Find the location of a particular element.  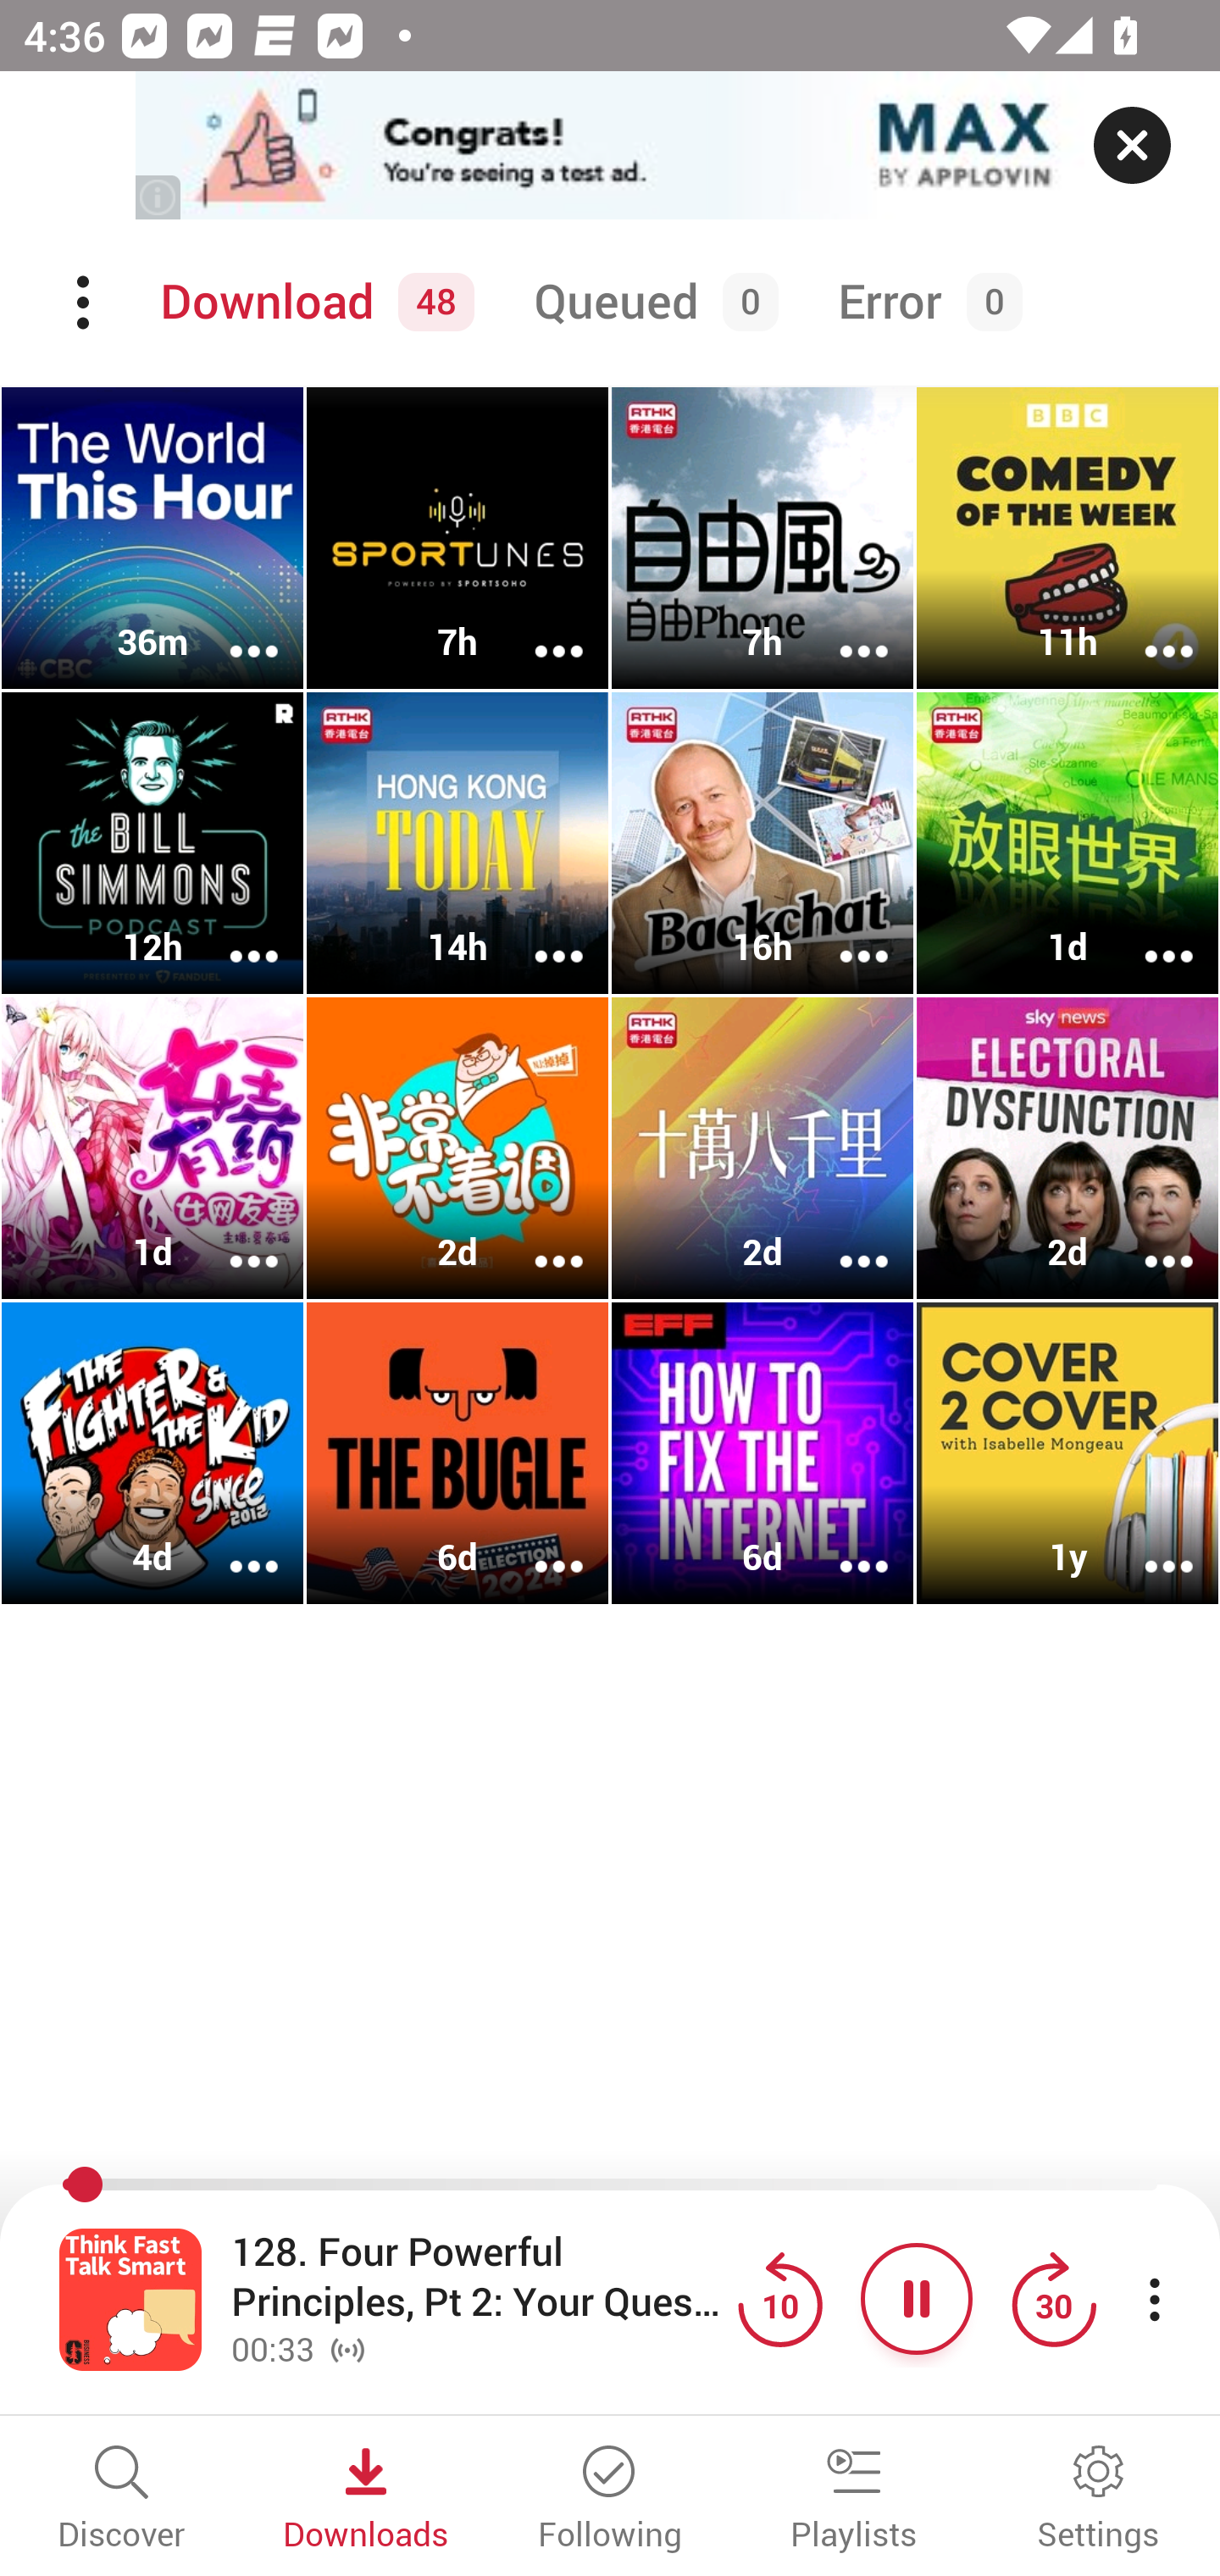

Jump back is located at coordinates (779, 2298).